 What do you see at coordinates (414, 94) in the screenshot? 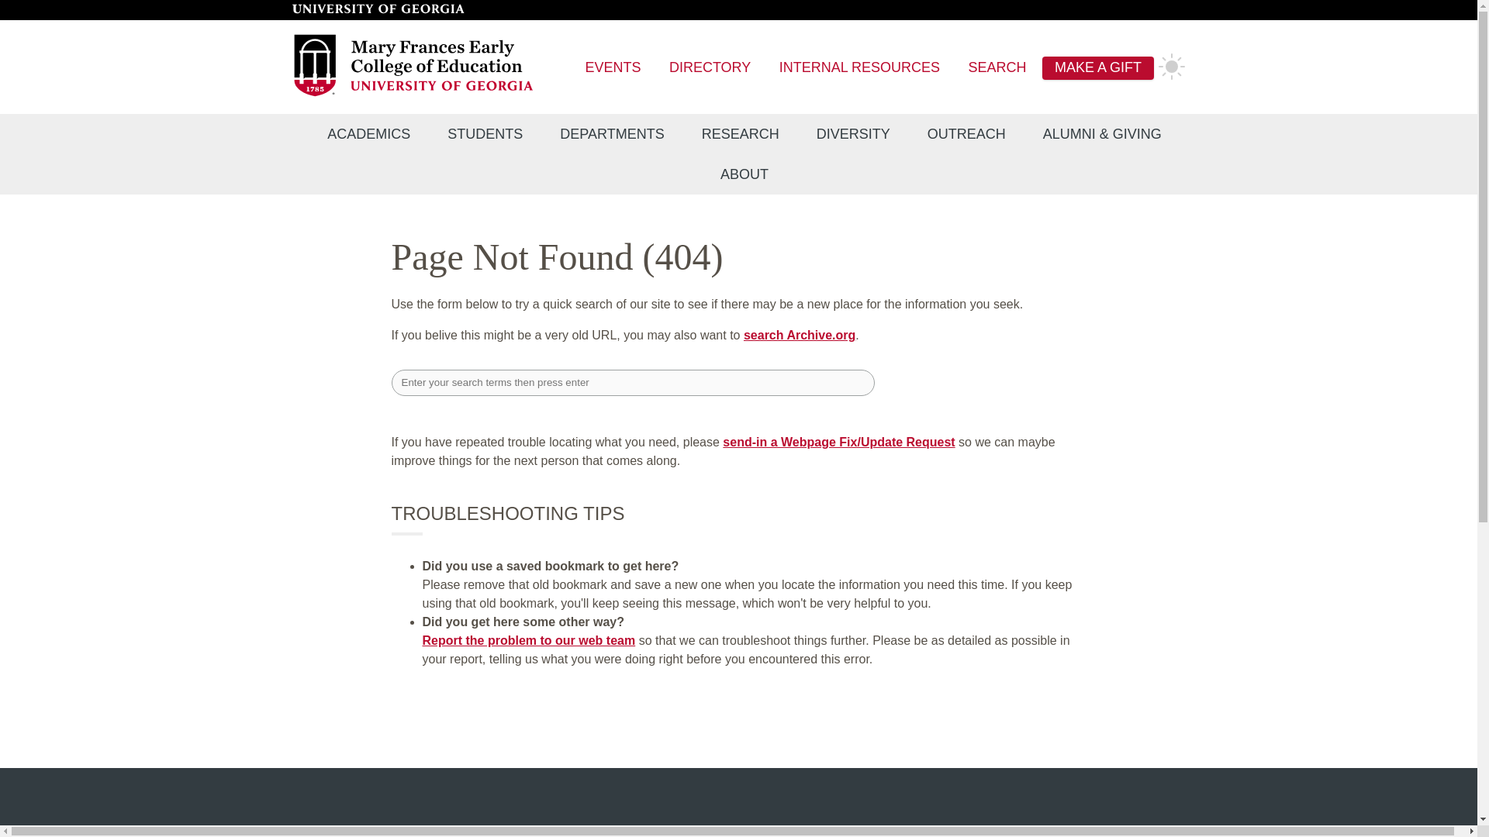
I see `Mary Frances Early College of Education` at bounding box center [414, 94].